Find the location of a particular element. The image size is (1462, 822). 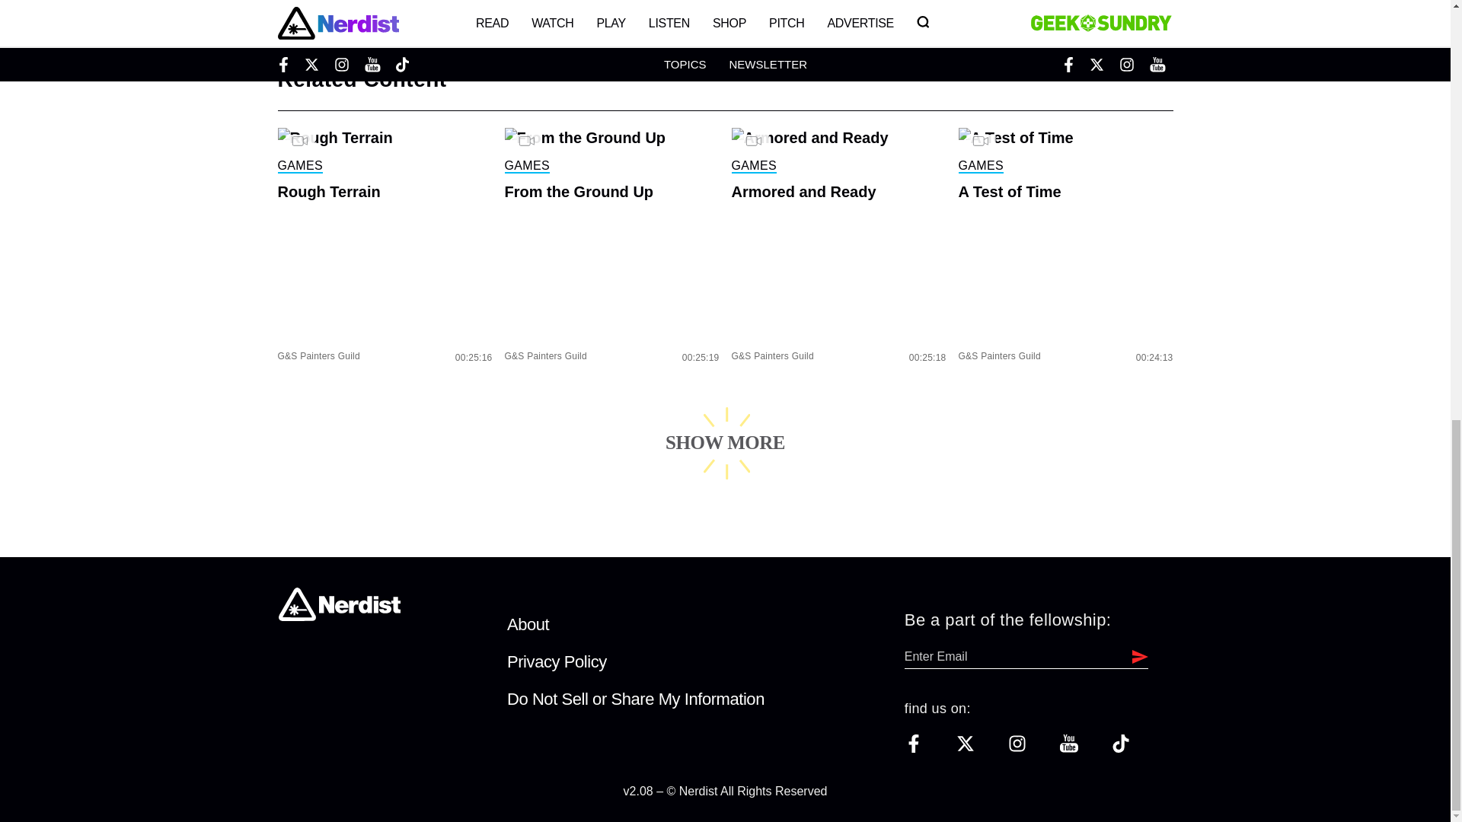

Sign Up is located at coordinates (1136, 656).